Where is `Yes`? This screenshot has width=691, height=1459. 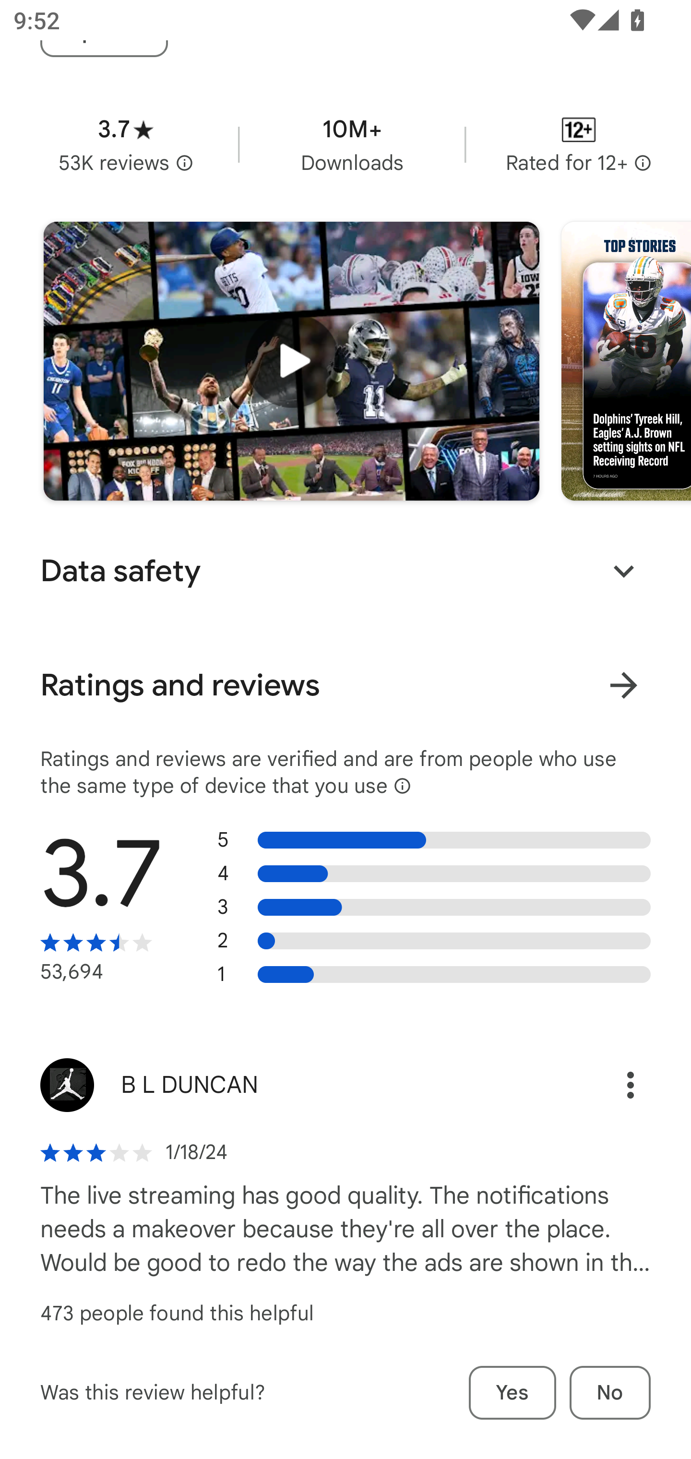
Yes is located at coordinates (512, 1393).